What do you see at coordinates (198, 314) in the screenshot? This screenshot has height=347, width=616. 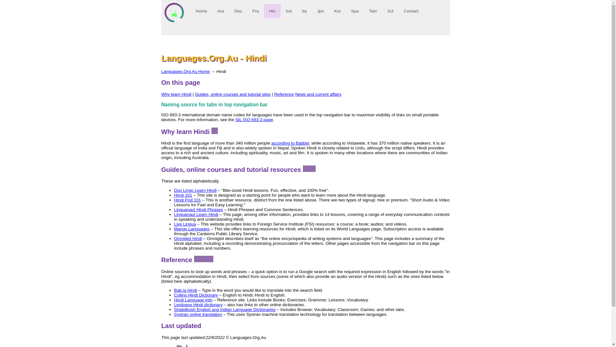 I see `Systran online translation` at bounding box center [198, 314].